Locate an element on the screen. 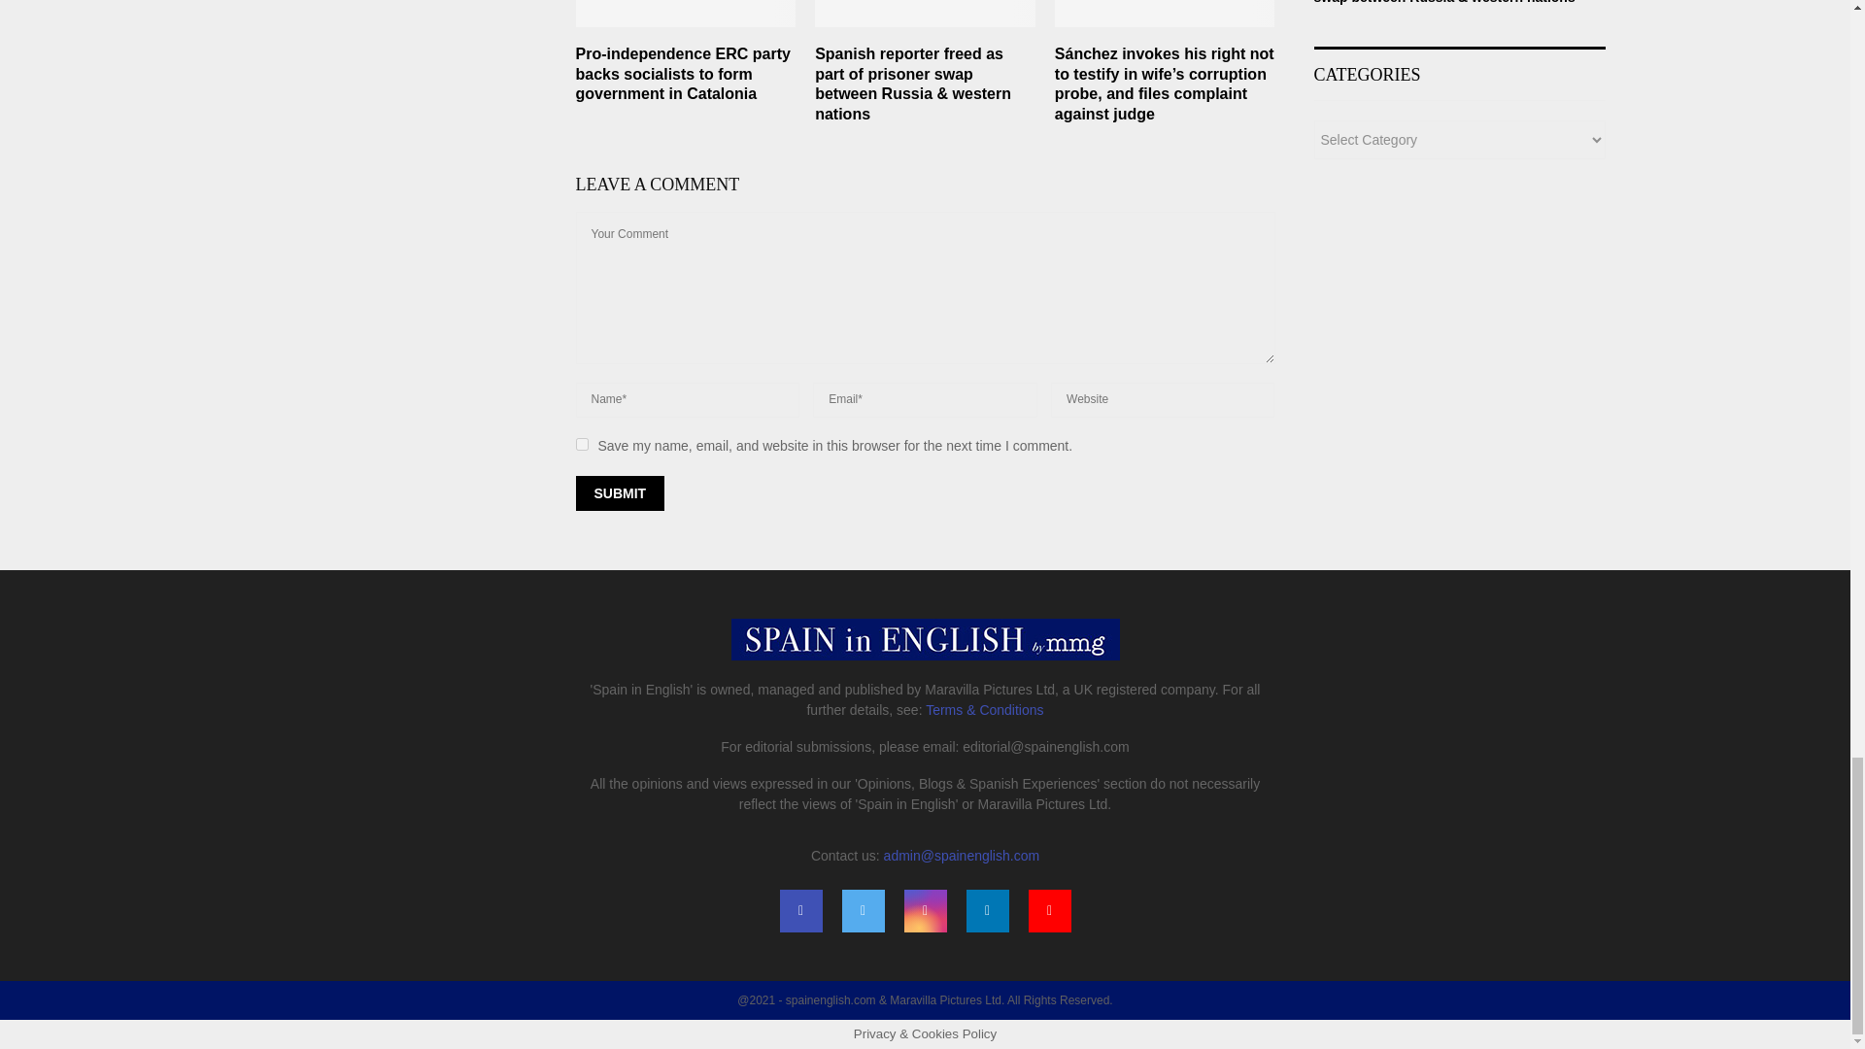  Facebook is located at coordinates (800, 911).